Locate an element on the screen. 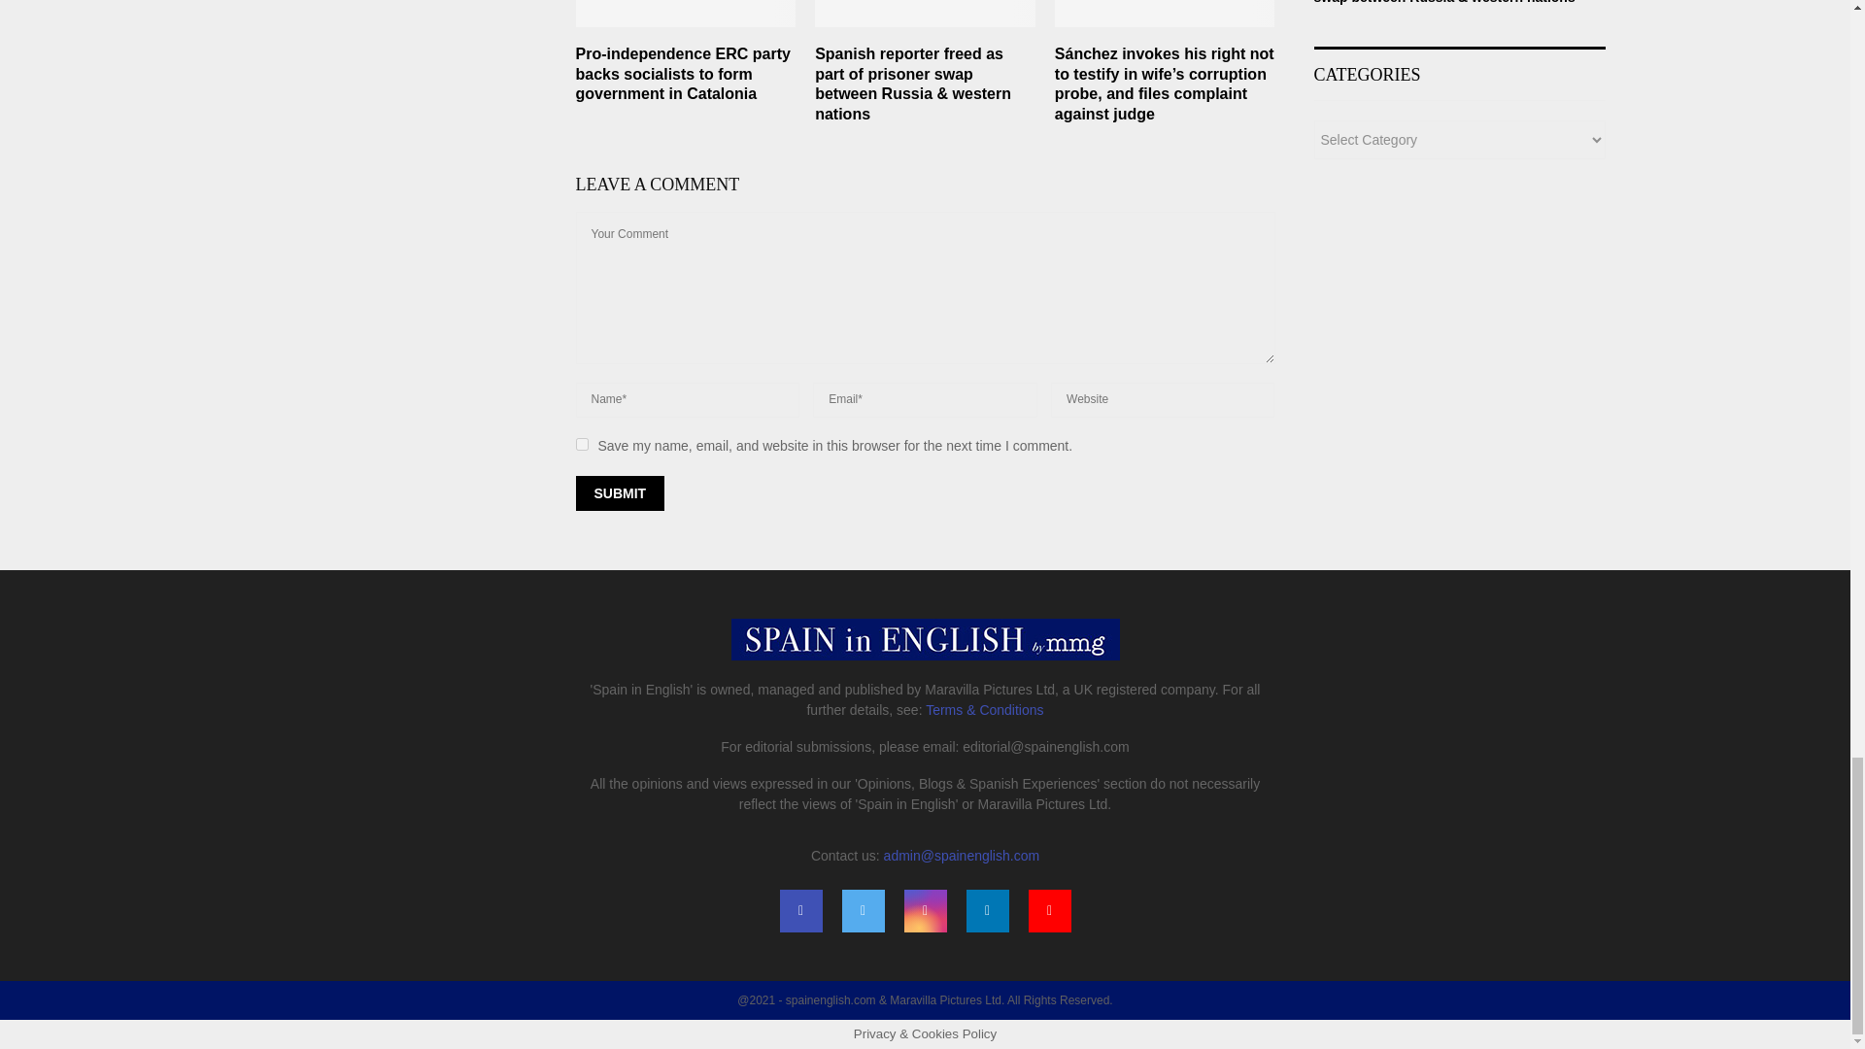  Facebook is located at coordinates (800, 911).